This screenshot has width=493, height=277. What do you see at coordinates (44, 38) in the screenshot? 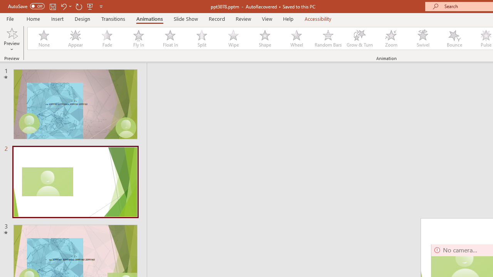
I see `None` at bounding box center [44, 38].